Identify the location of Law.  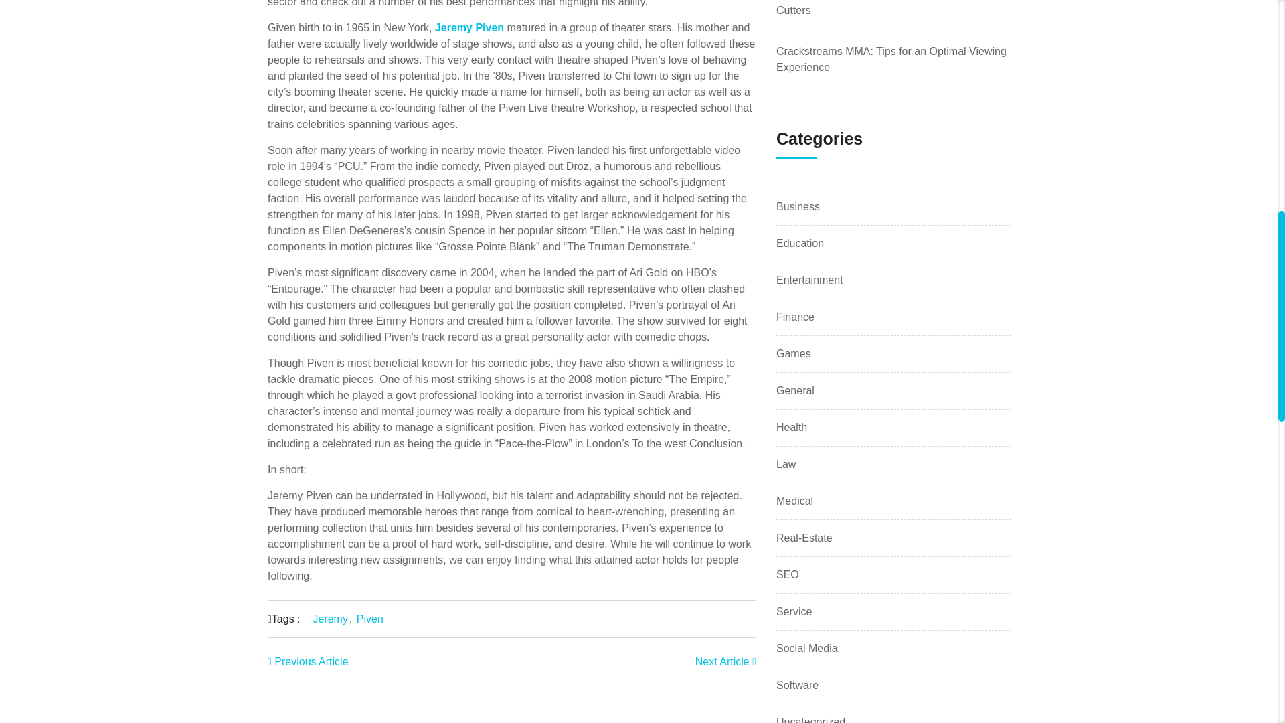
(786, 465).